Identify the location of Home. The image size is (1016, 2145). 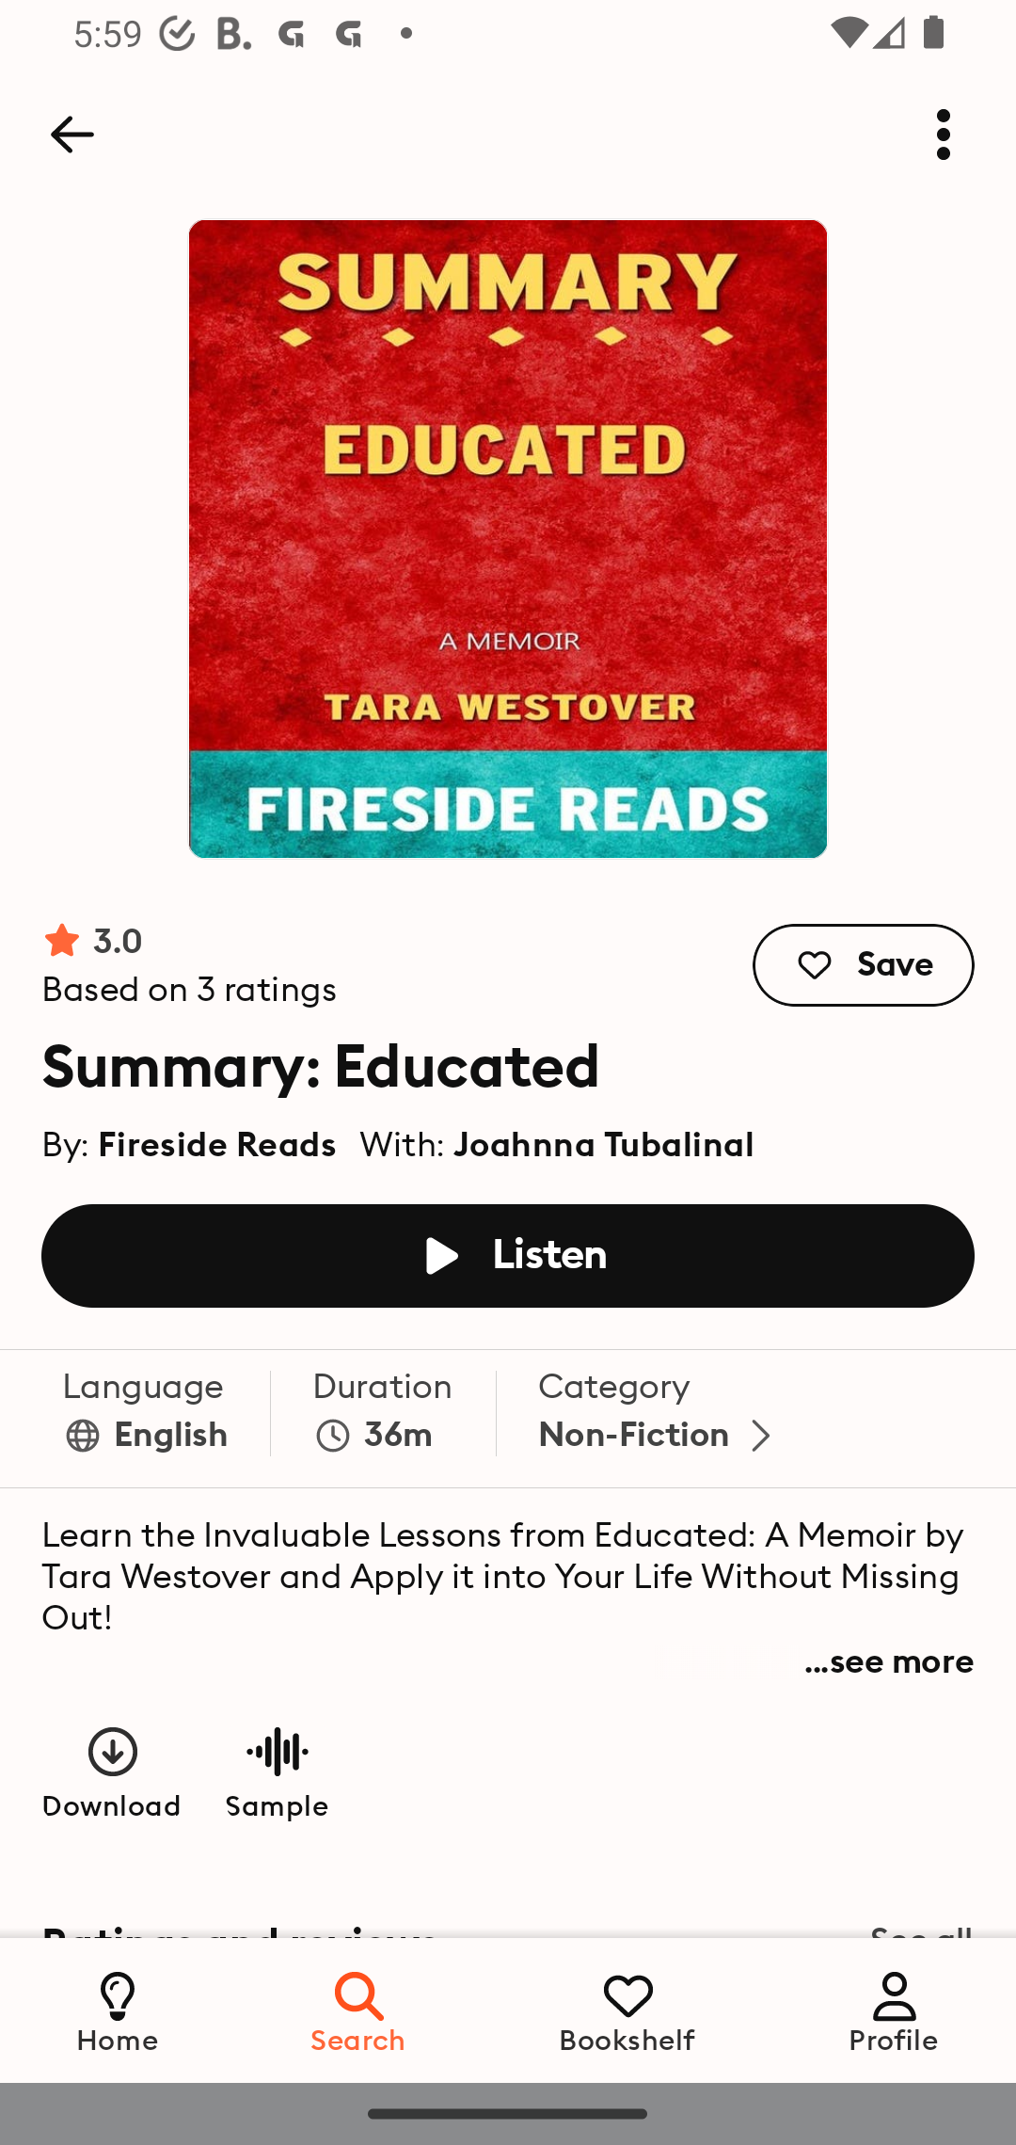
(118, 2010).